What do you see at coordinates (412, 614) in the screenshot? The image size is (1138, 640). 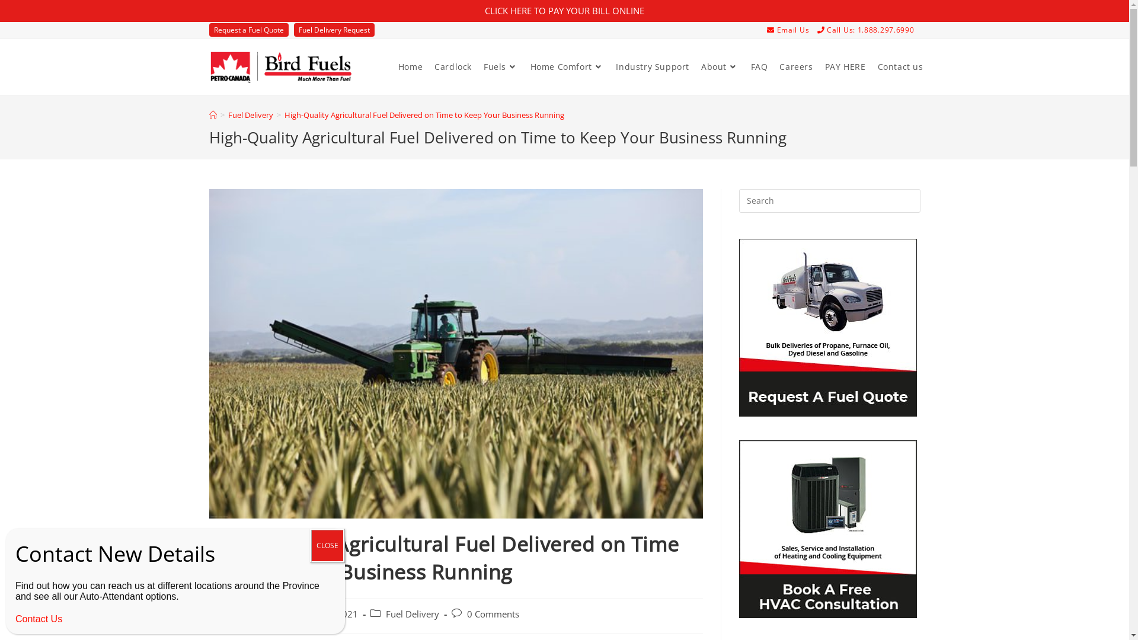 I see `Fuel Delivery` at bounding box center [412, 614].